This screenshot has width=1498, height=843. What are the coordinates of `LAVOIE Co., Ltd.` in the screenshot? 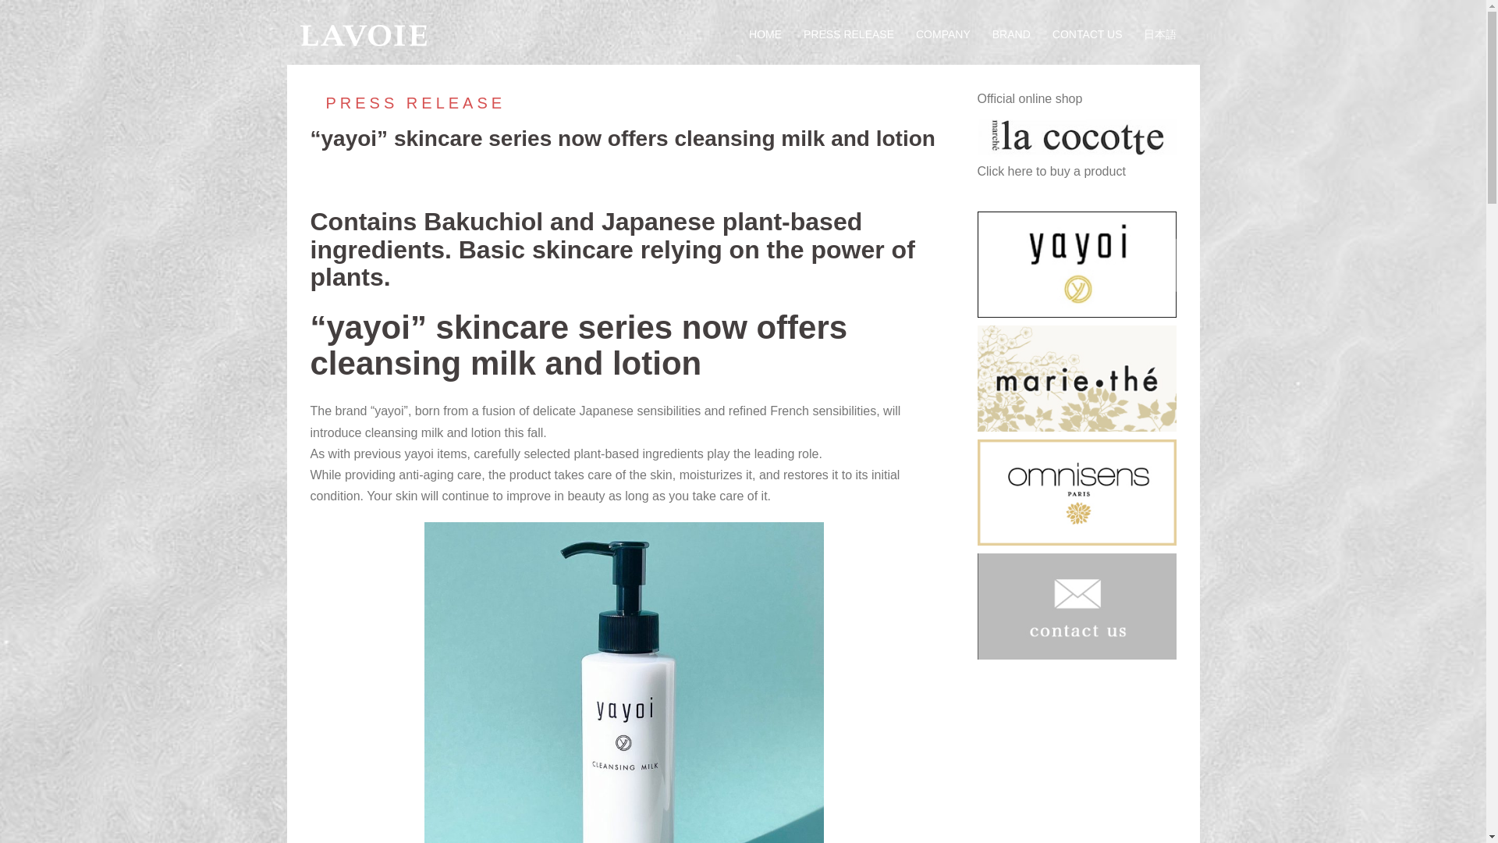 It's located at (362, 33).